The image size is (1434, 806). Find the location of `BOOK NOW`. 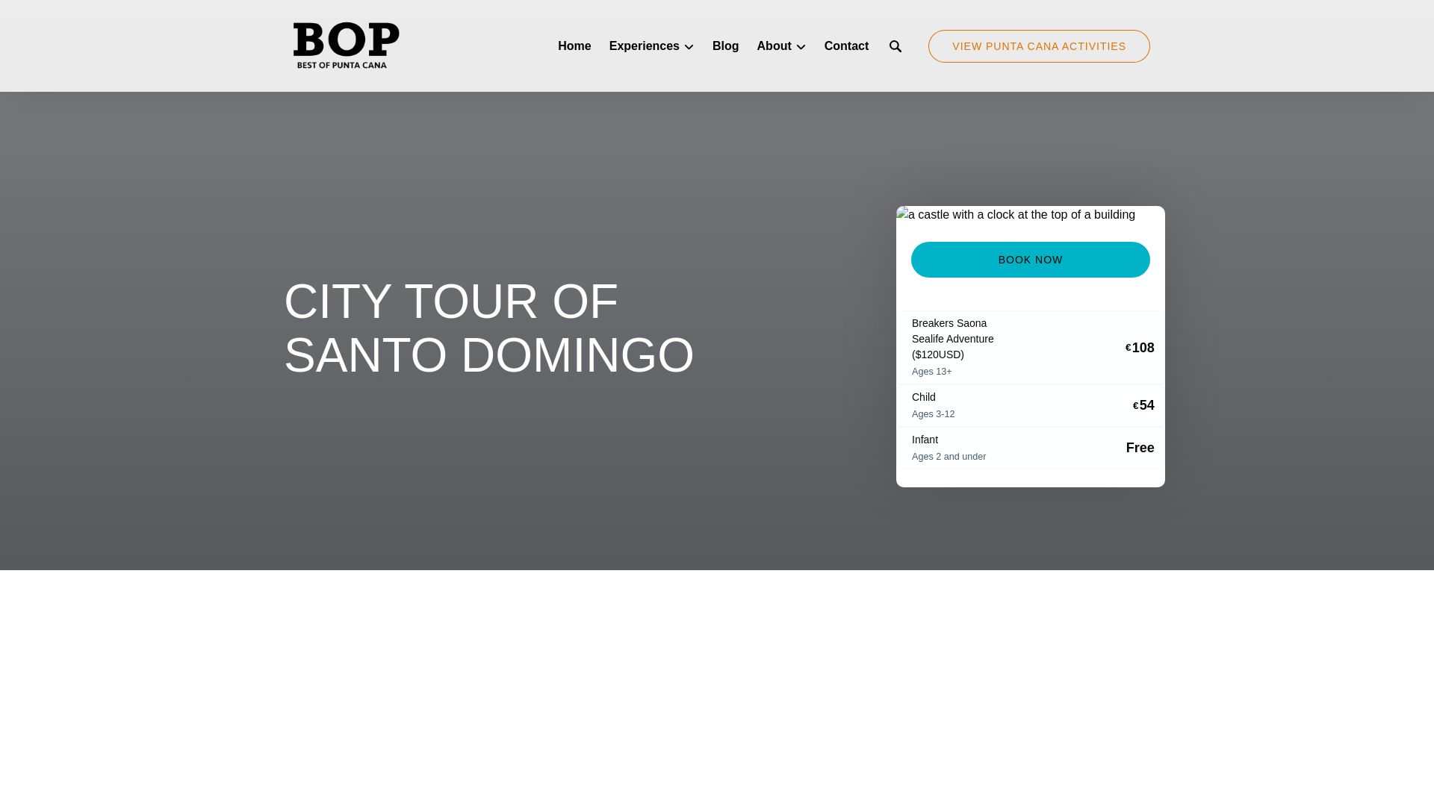

BOOK NOW is located at coordinates (1030, 260).